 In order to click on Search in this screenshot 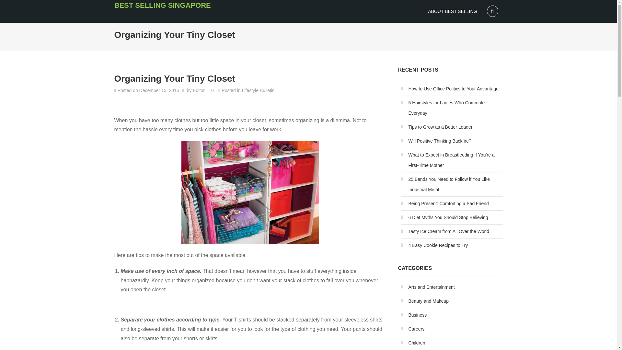, I will do `click(12, 5)`.